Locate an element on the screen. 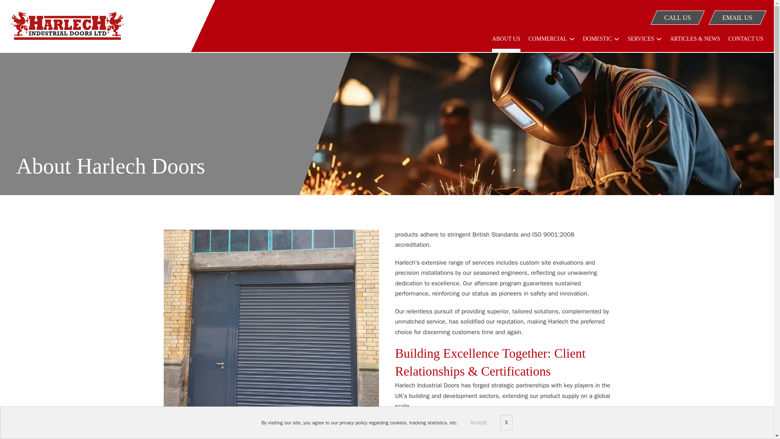 This screenshot has width=780, height=439. DOMESTIC is located at coordinates (597, 42).